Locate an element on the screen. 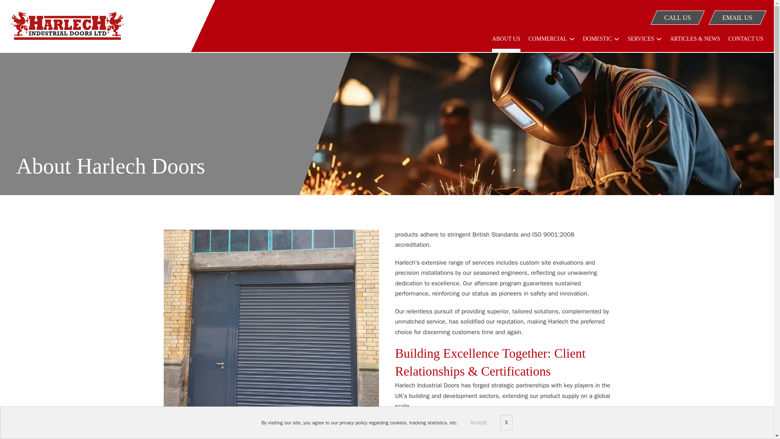 This screenshot has width=780, height=439. DOMESTIC is located at coordinates (597, 42).